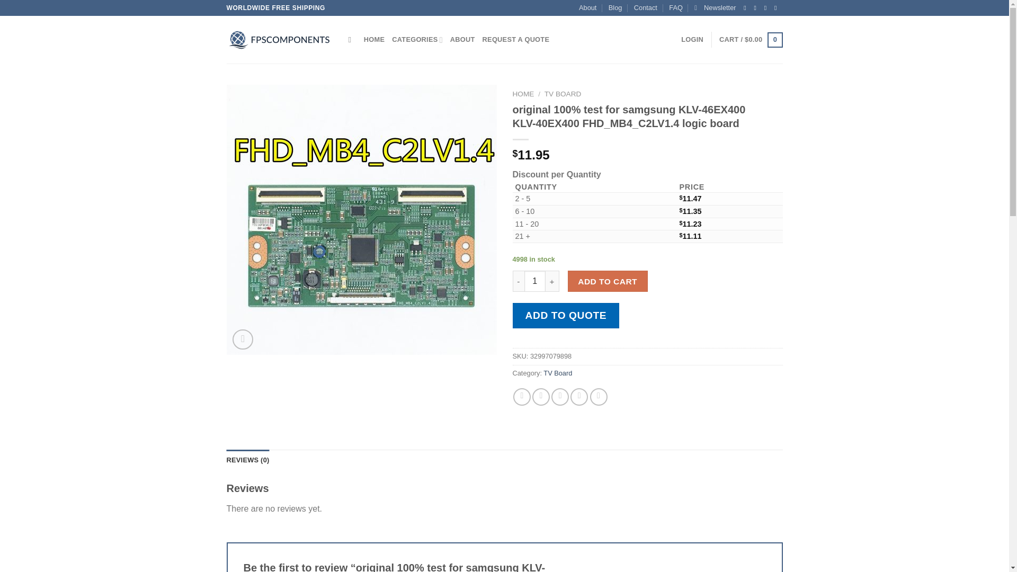  What do you see at coordinates (417, 40) in the screenshot?
I see `CATEGORIES` at bounding box center [417, 40].